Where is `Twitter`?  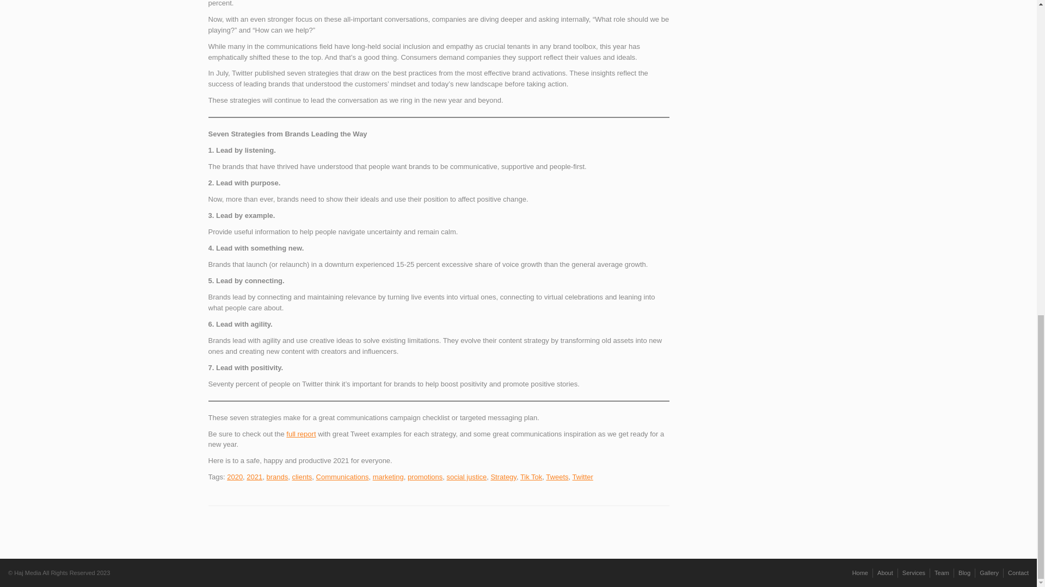
Twitter is located at coordinates (583, 477).